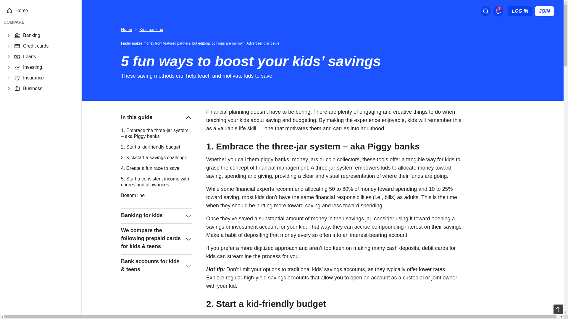  What do you see at coordinates (49, 35) in the screenshot?
I see `Banking` at bounding box center [49, 35].